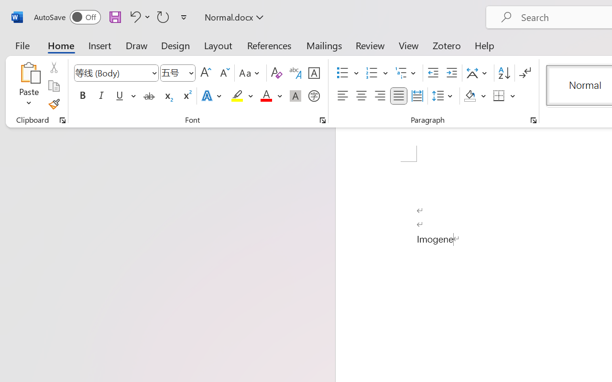 This screenshot has width=612, height=382. What do you see at coordinates (224, 73) in the screenshot?
I see `Shrink Font` at bounding box center [224, 73].